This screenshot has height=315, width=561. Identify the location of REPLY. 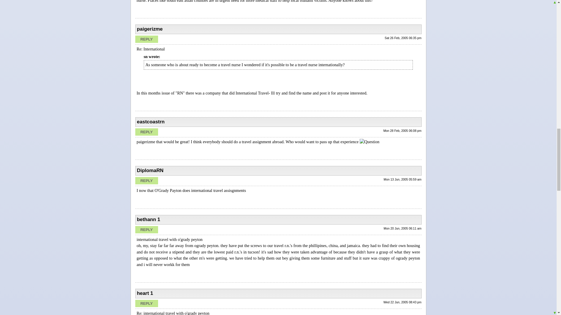
(146, 132).